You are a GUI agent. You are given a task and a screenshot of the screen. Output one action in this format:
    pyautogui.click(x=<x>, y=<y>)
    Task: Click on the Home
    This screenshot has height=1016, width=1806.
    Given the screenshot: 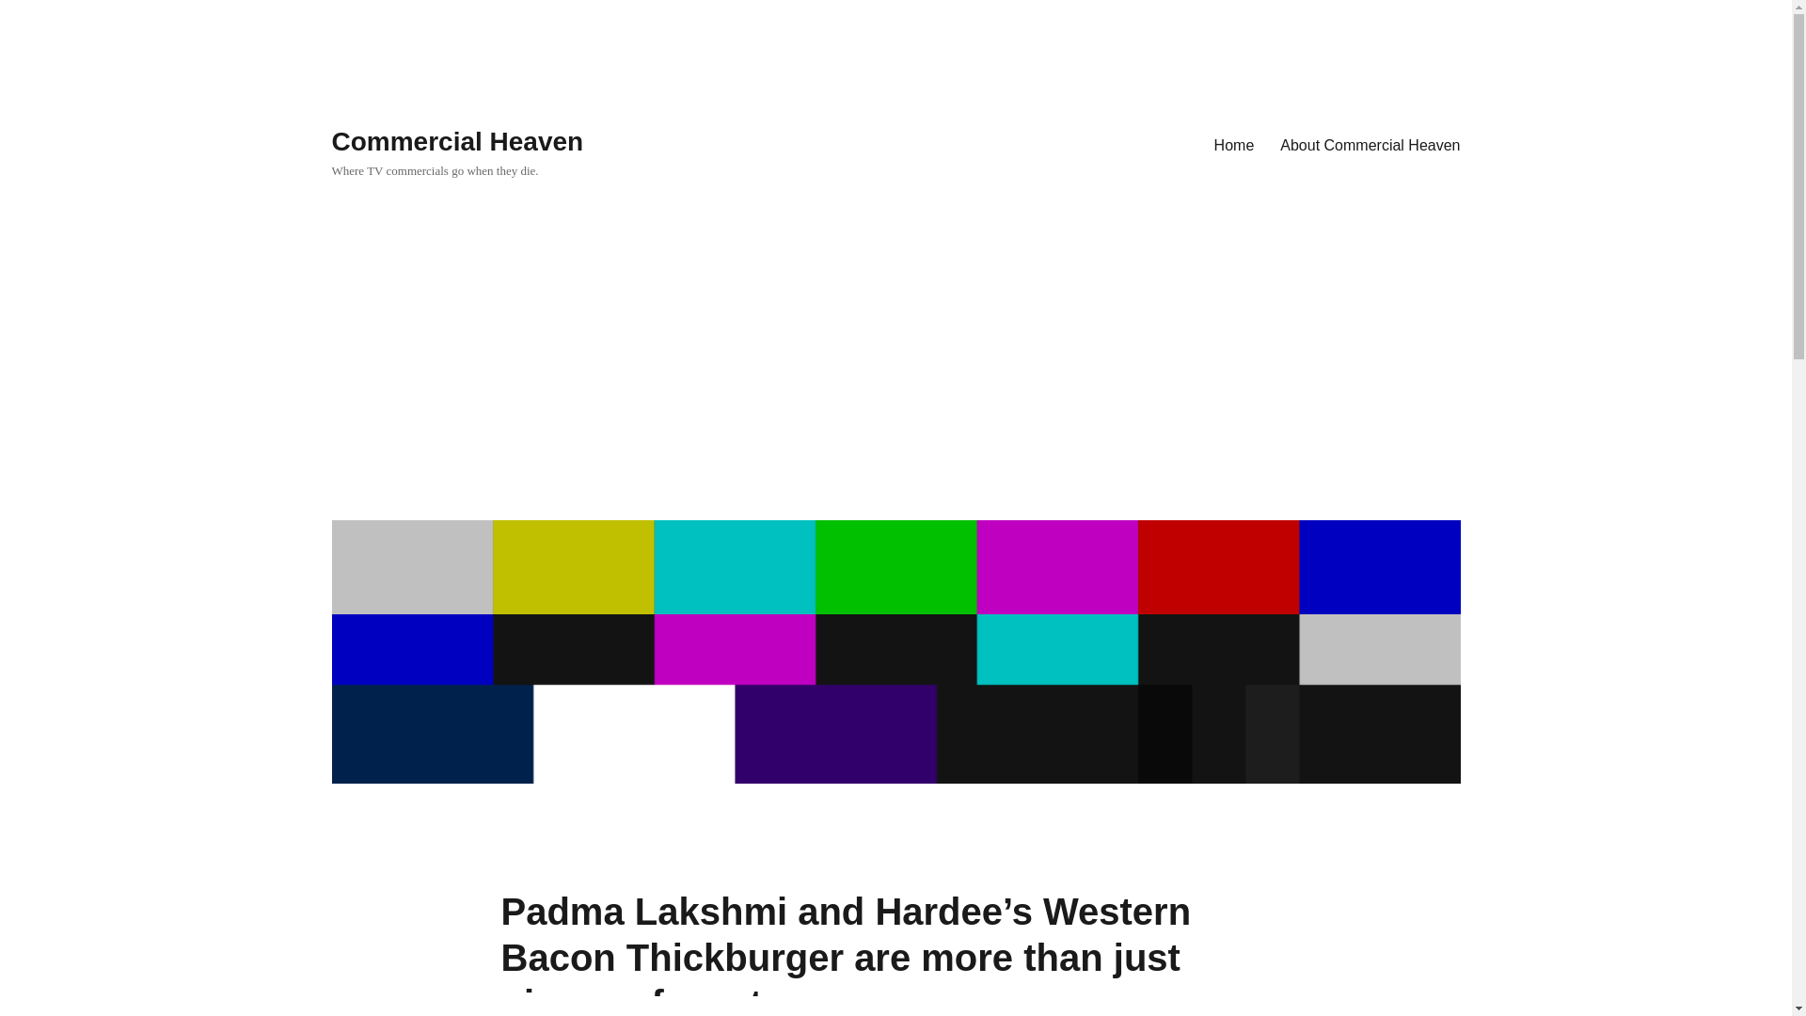 What is the action you would take?
    pyautogui.click(x=1234, y=144)
    